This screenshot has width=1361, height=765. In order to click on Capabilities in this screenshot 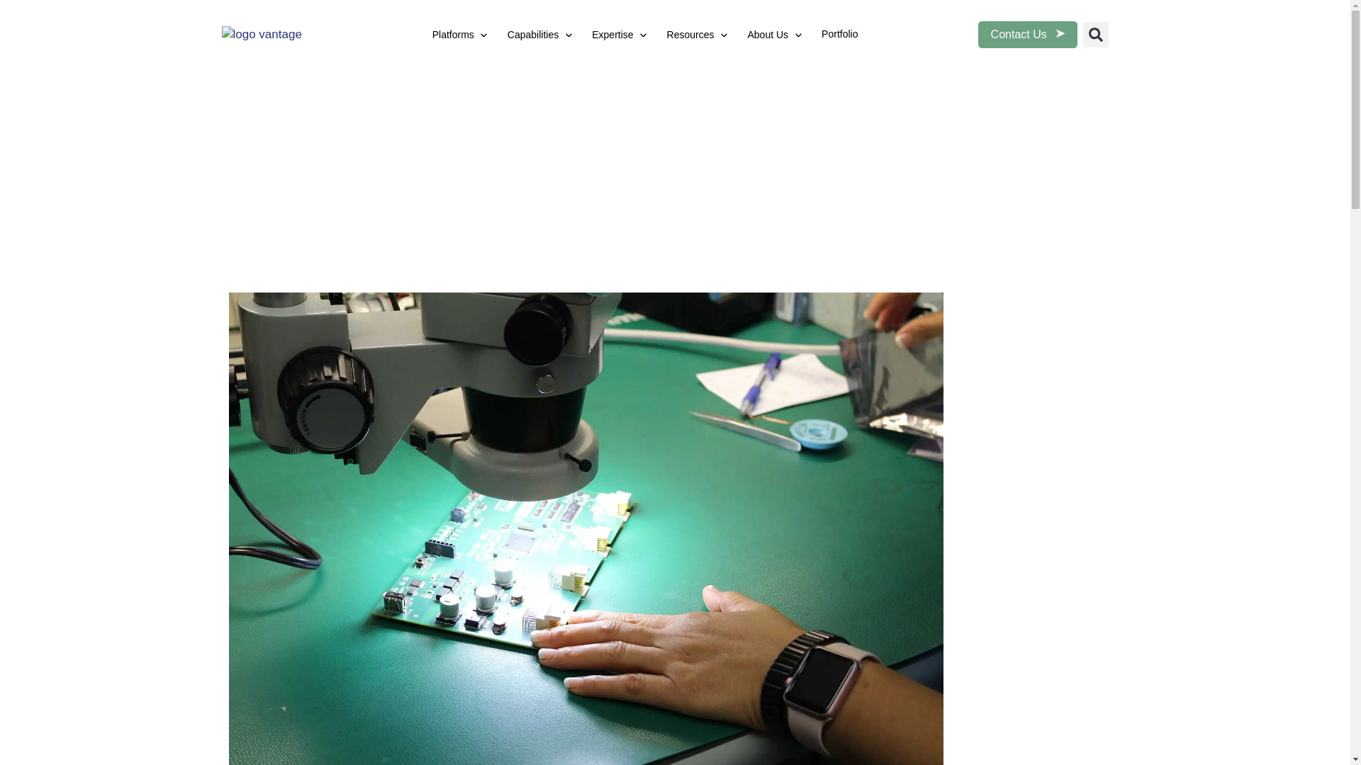, I will do `click(533, 35)`.